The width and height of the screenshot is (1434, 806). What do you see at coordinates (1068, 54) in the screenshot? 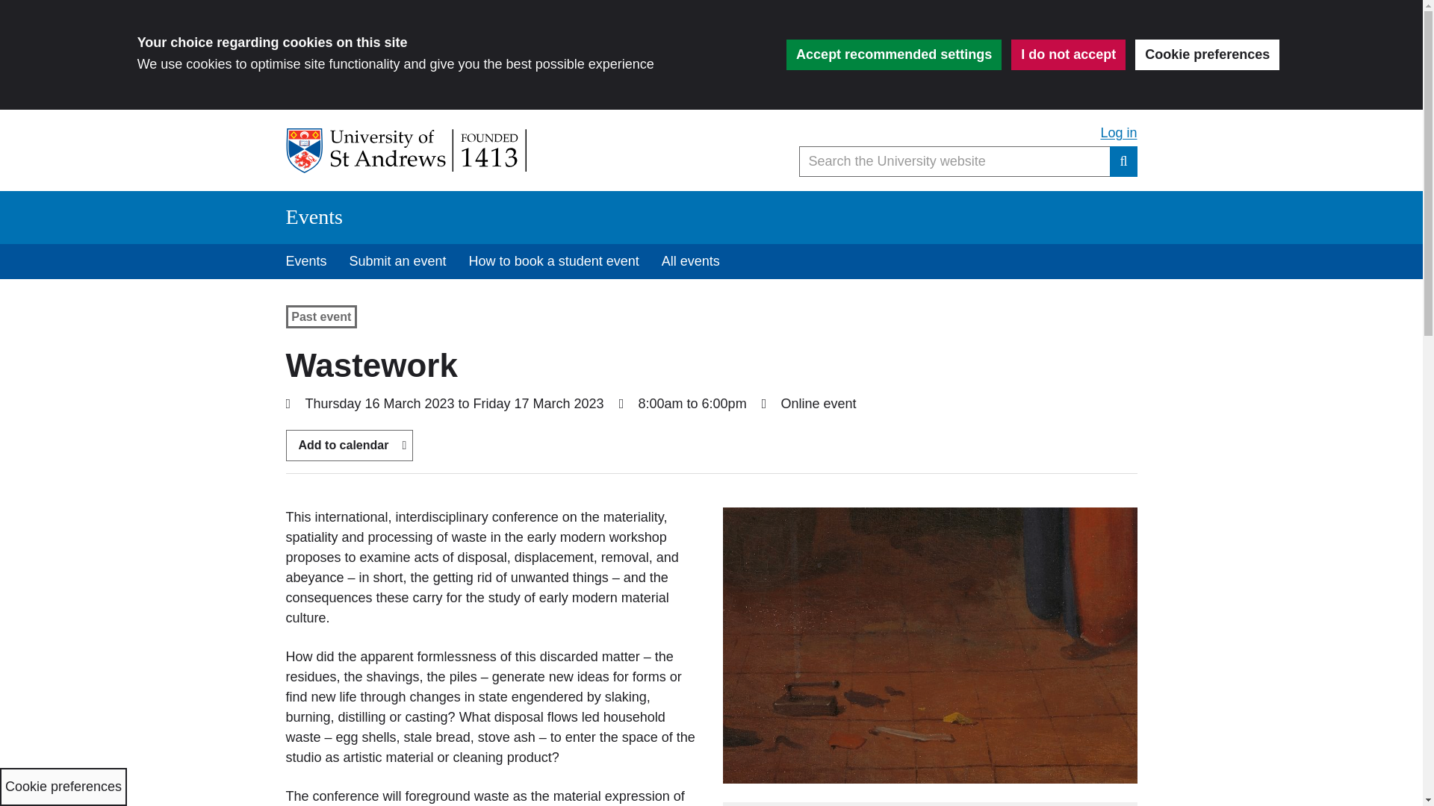
I see `I do not accept` at bounding box center [1068, 54].